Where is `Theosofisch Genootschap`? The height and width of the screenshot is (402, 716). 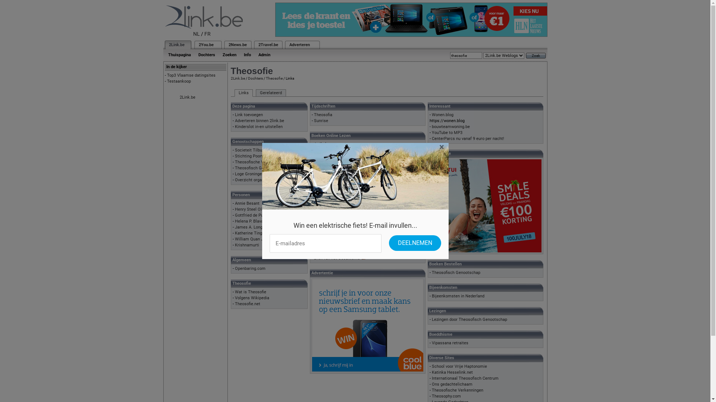
Theosofisch Genootschap is located at coordinates (456, 272).